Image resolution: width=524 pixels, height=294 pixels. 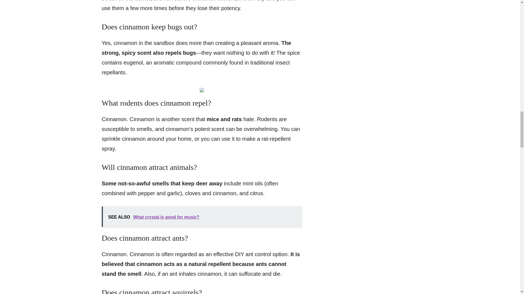 What do you see at coordinates (201, 217) in the screenshot?
I see `SEE ALSO  What crystal is good for music?` at bounding box center [201, 217].